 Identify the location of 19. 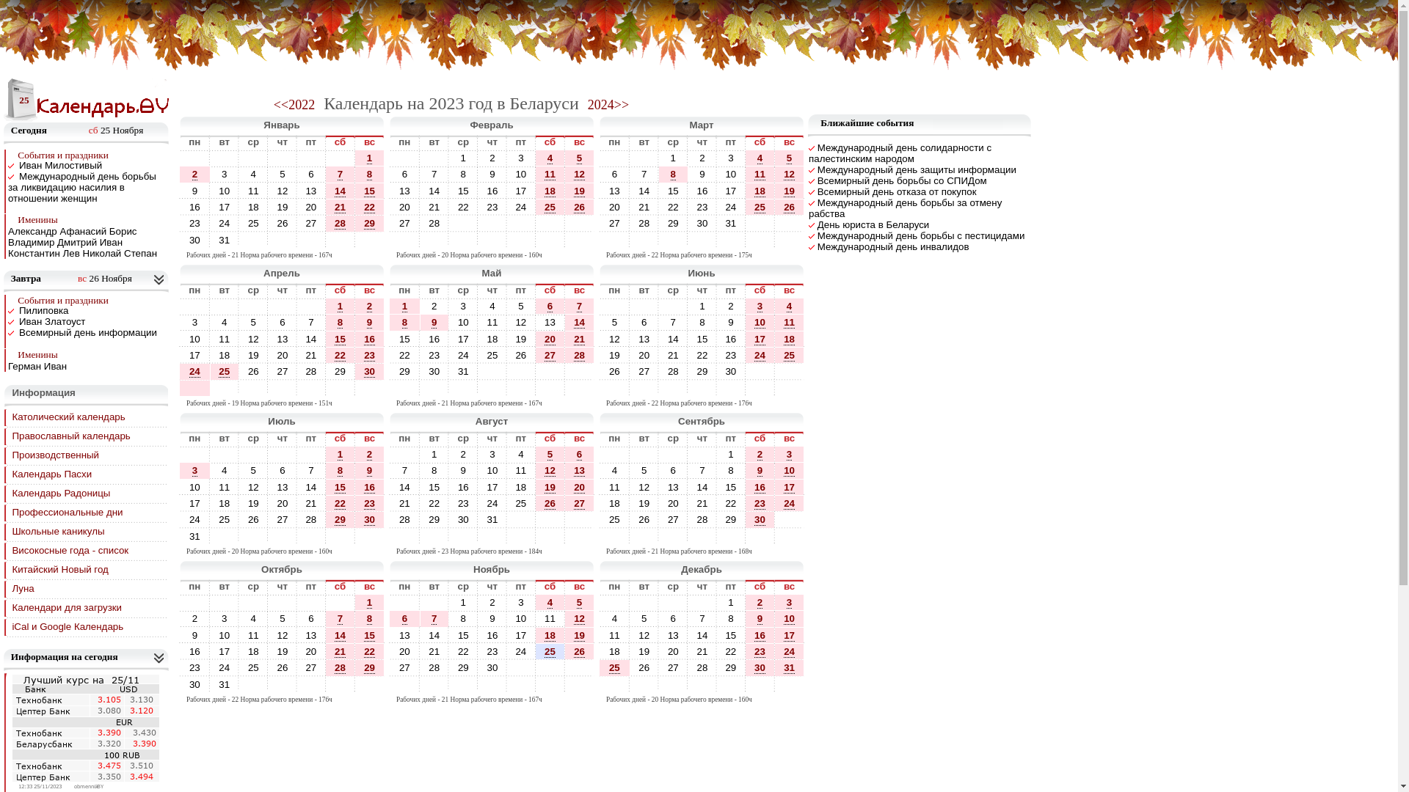
(254, 355).